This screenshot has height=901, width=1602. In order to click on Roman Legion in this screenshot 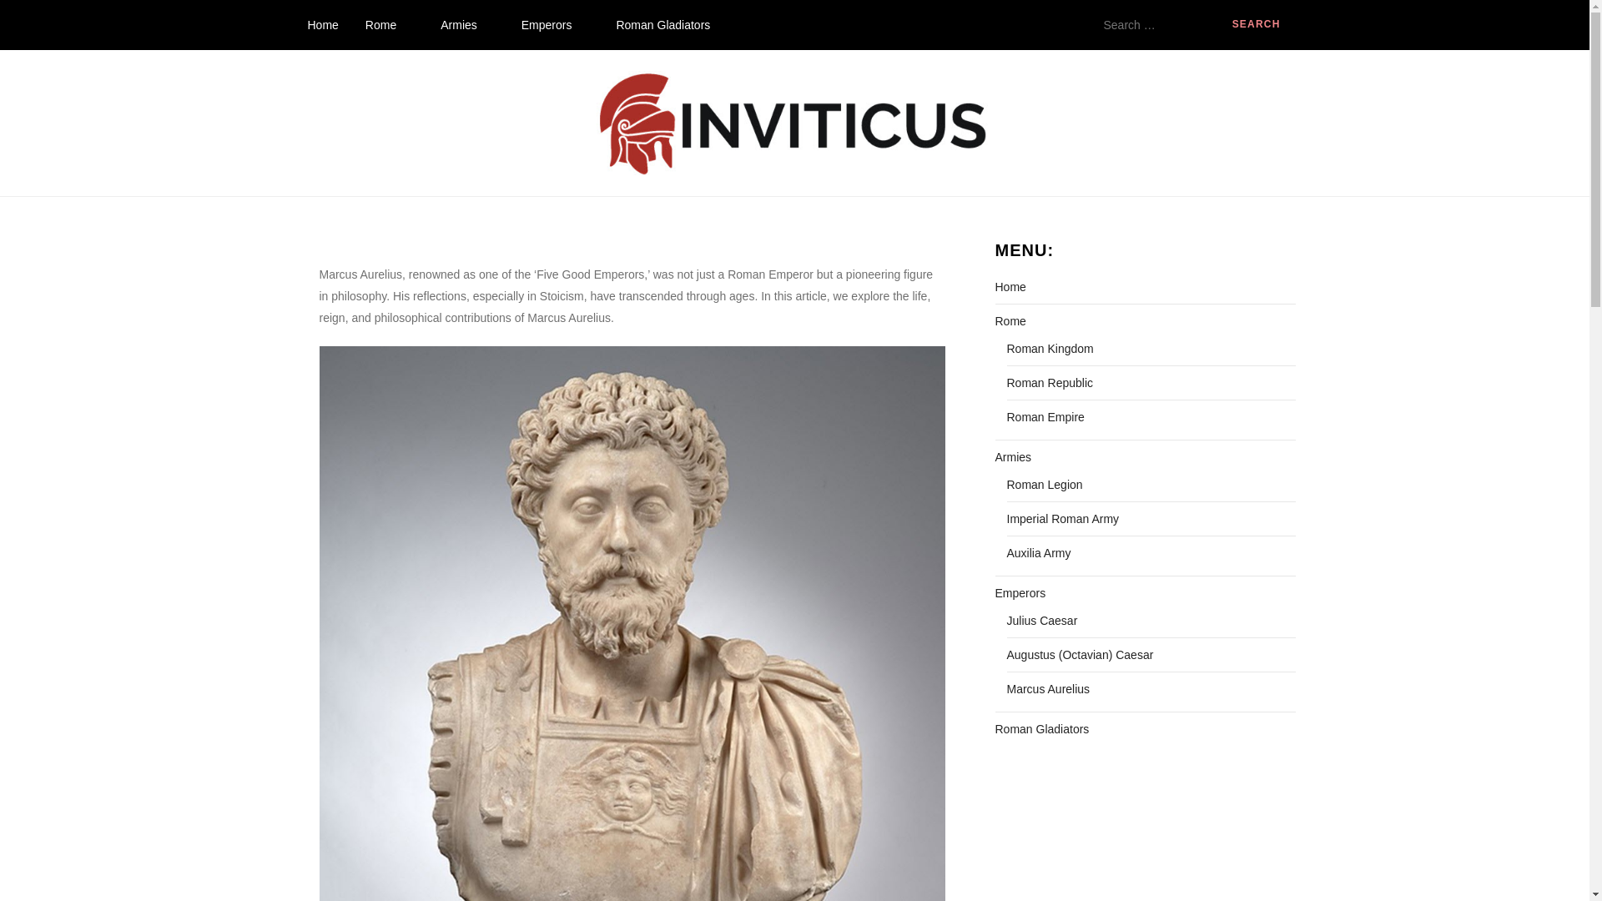, I will do `click(1044, 485)`.